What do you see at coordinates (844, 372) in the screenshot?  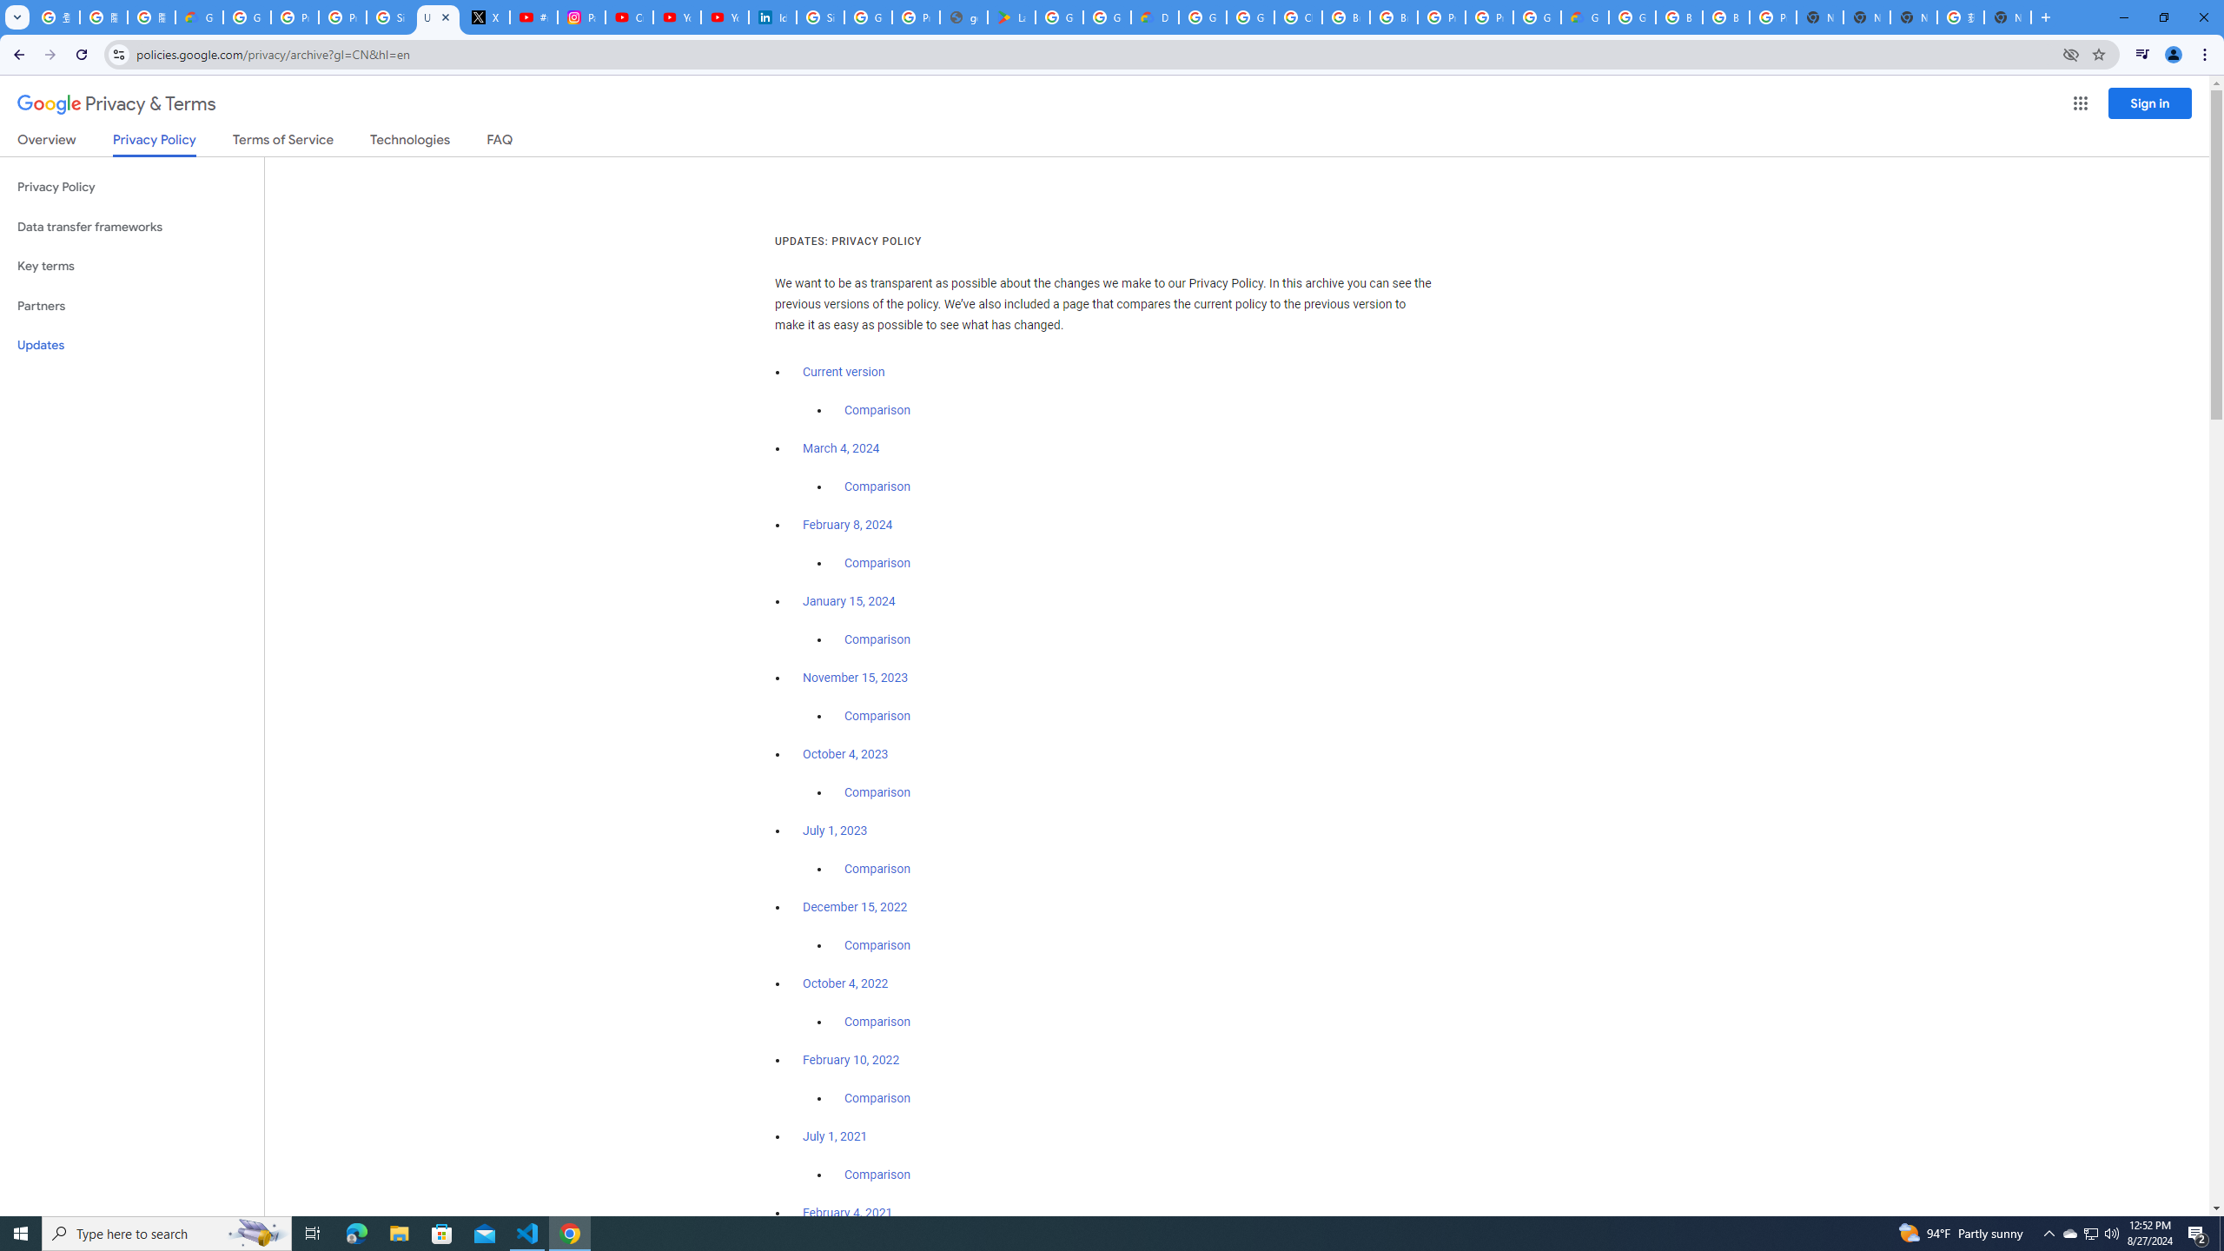 I see `Current version` at bounding box center [844, 372].